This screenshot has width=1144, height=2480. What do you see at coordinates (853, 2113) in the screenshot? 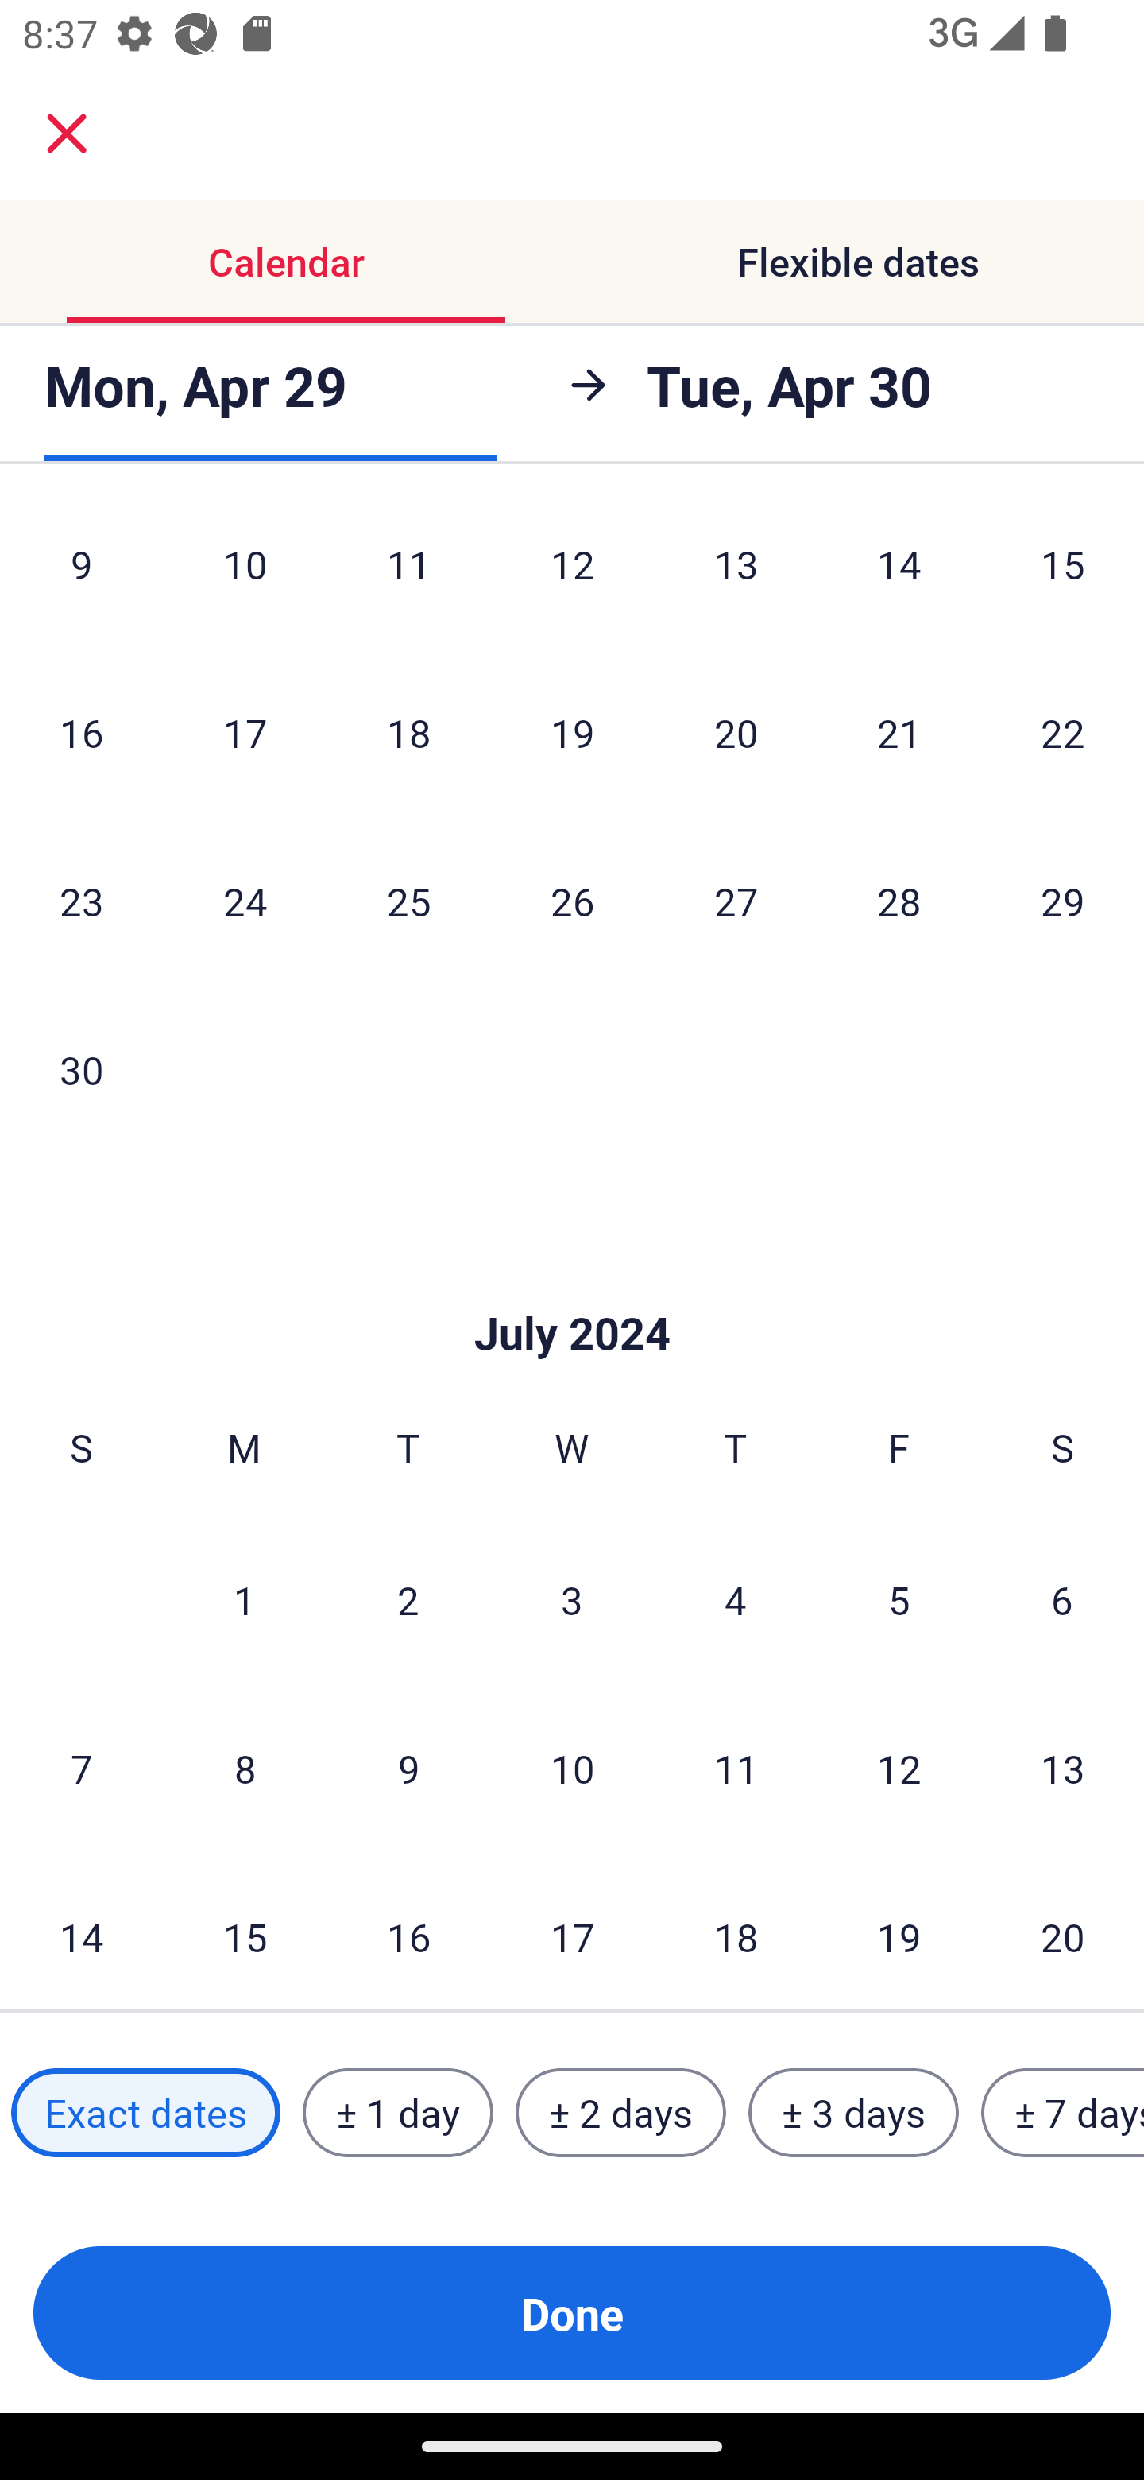
I see `± 3 days` at bounding box center [853, 2113].